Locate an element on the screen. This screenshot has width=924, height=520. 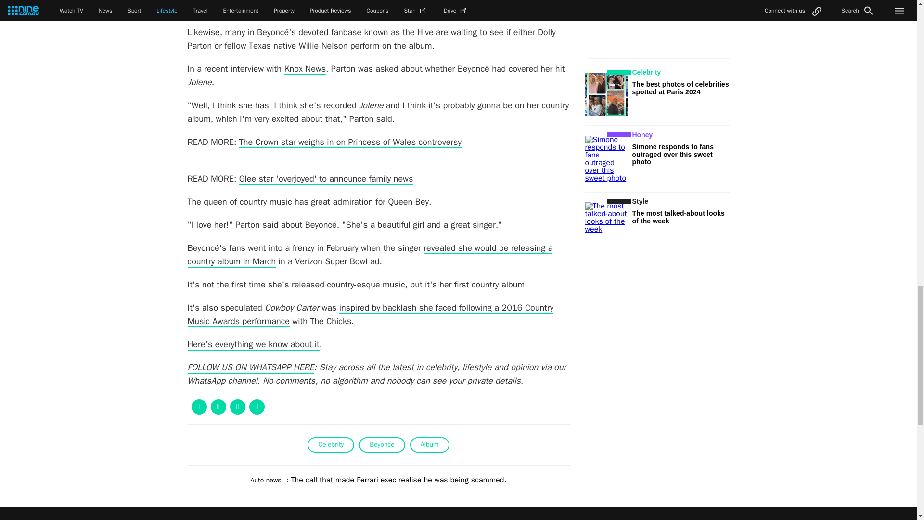
twitter is located at coordinates (746, 519).